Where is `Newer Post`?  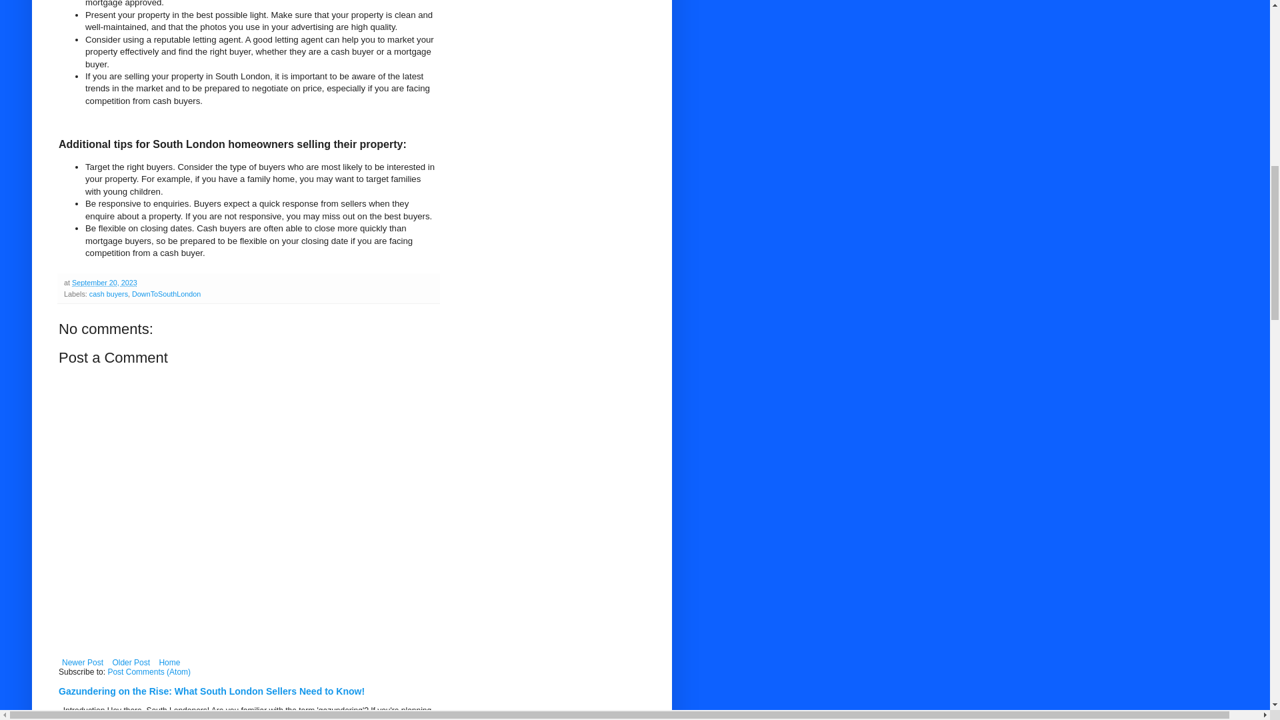 Newer Post is located at coordinates (83, 662).